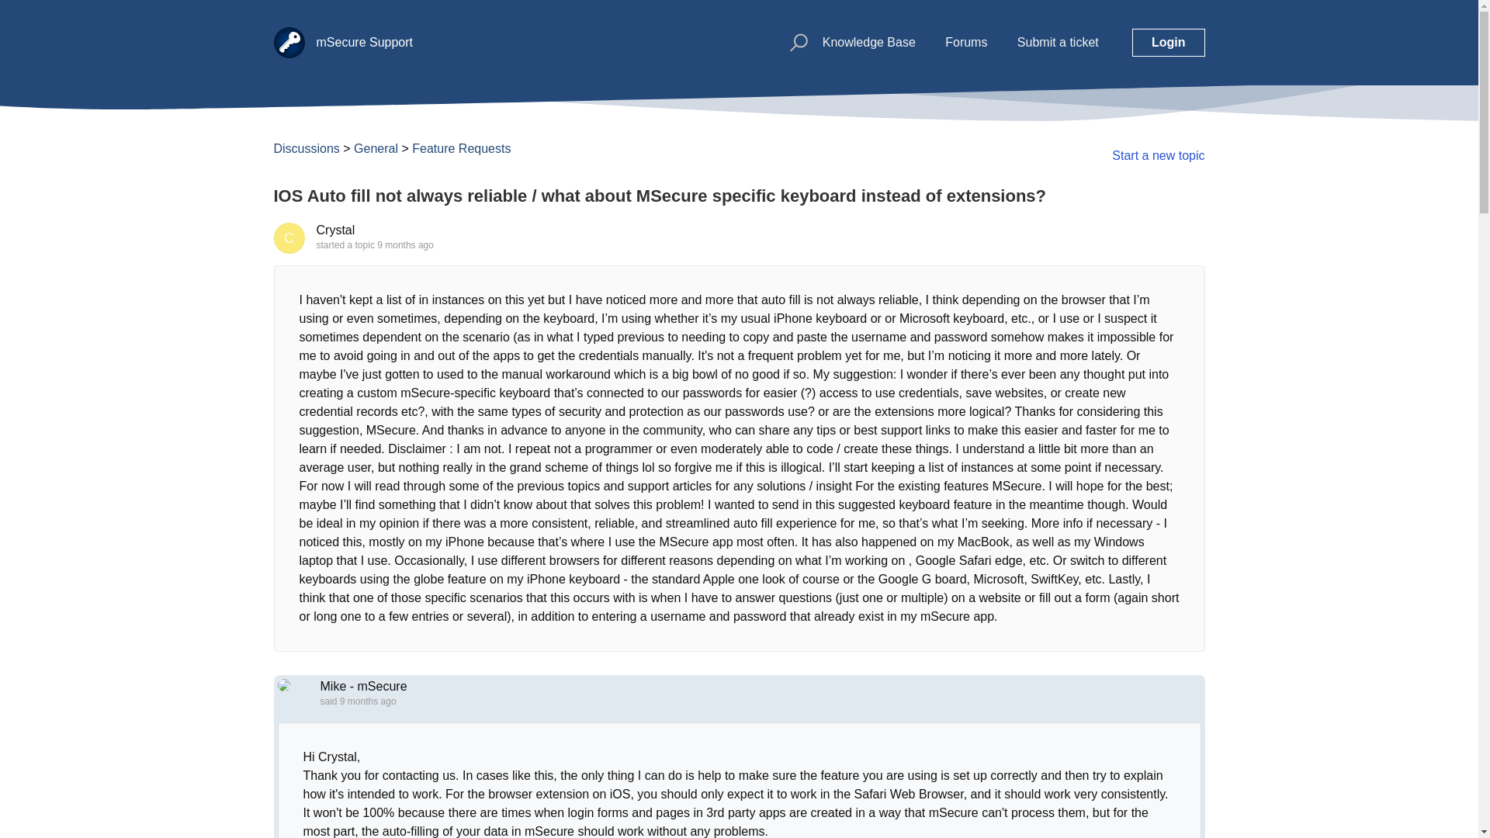 The width and height of the screenshot is (1490, 838). What do you see at coordinates (1169, 42) in the screenshot?
I see `Login` at bounding box center [1169, 42].